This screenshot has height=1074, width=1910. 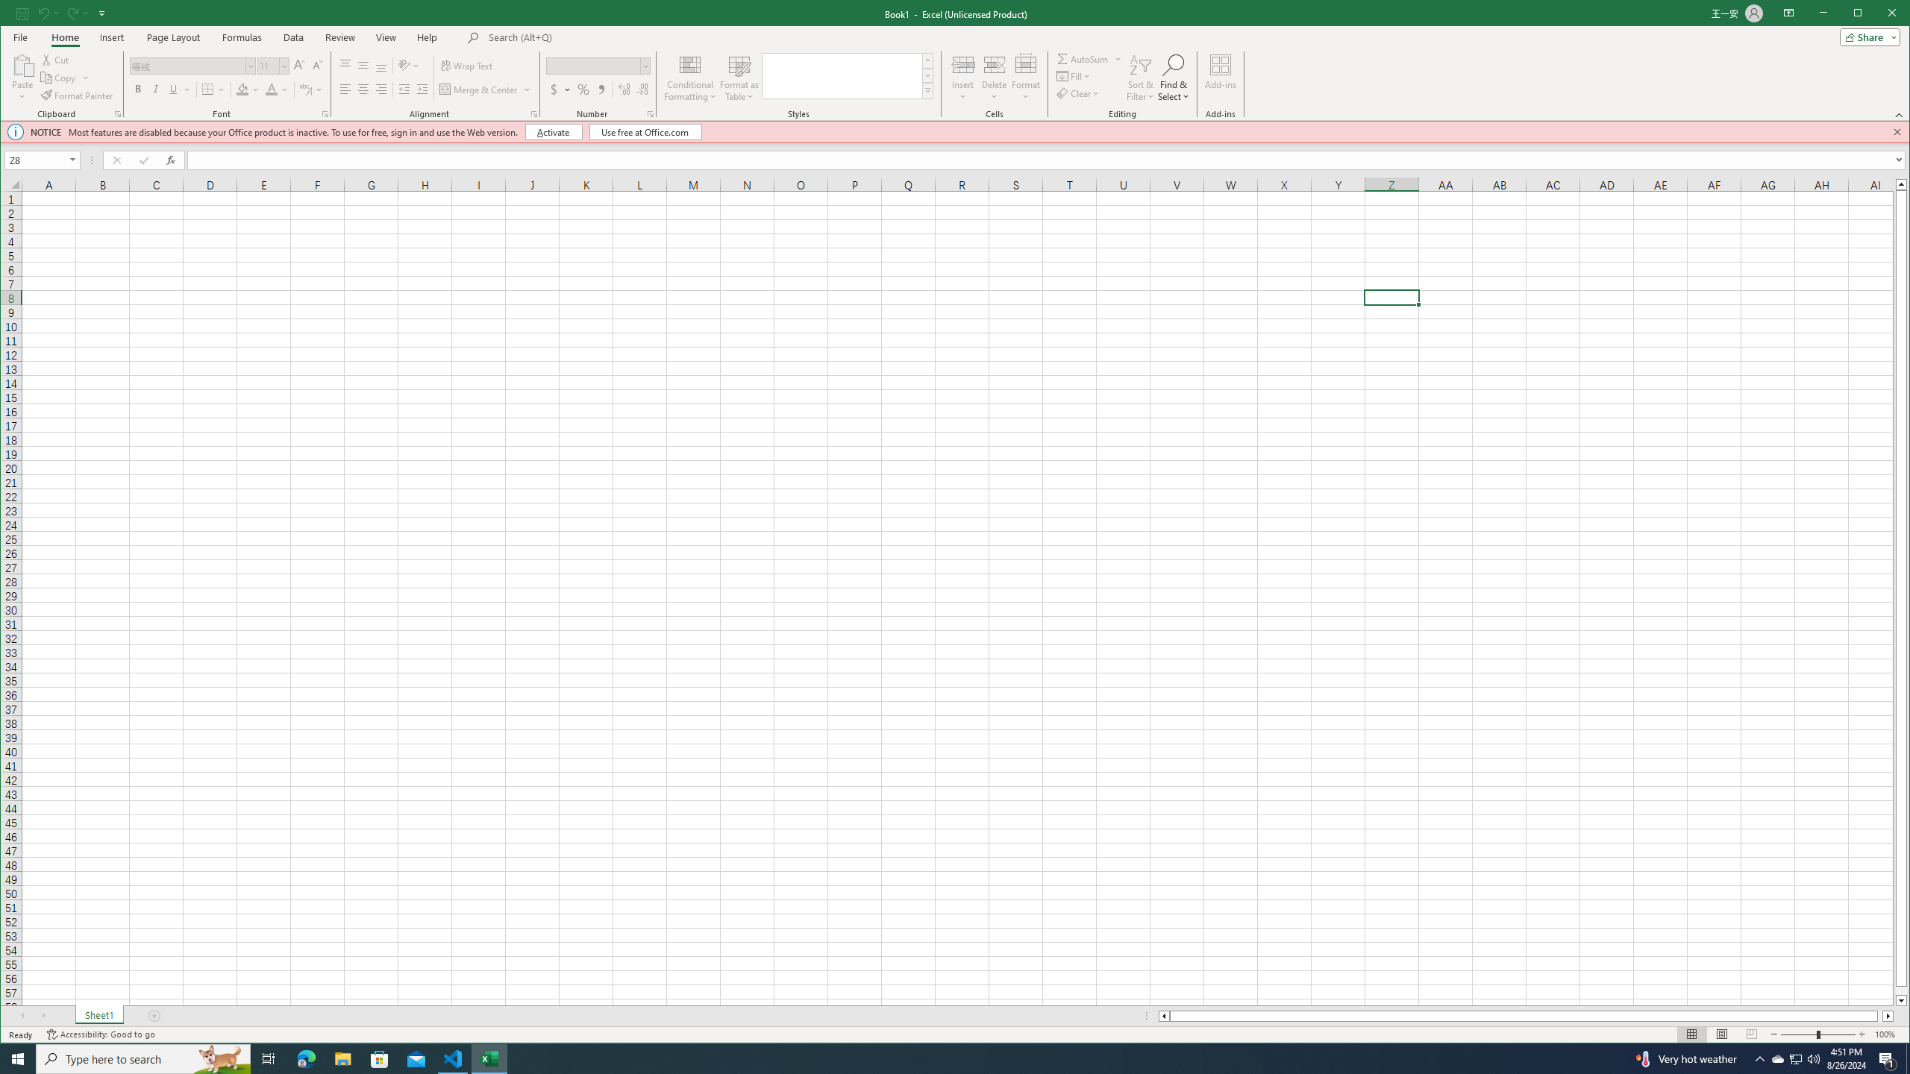 What do you see at coordinates (242, 89) in the screenshot?
I see `Fill Color` at bounding box center [242, 89].